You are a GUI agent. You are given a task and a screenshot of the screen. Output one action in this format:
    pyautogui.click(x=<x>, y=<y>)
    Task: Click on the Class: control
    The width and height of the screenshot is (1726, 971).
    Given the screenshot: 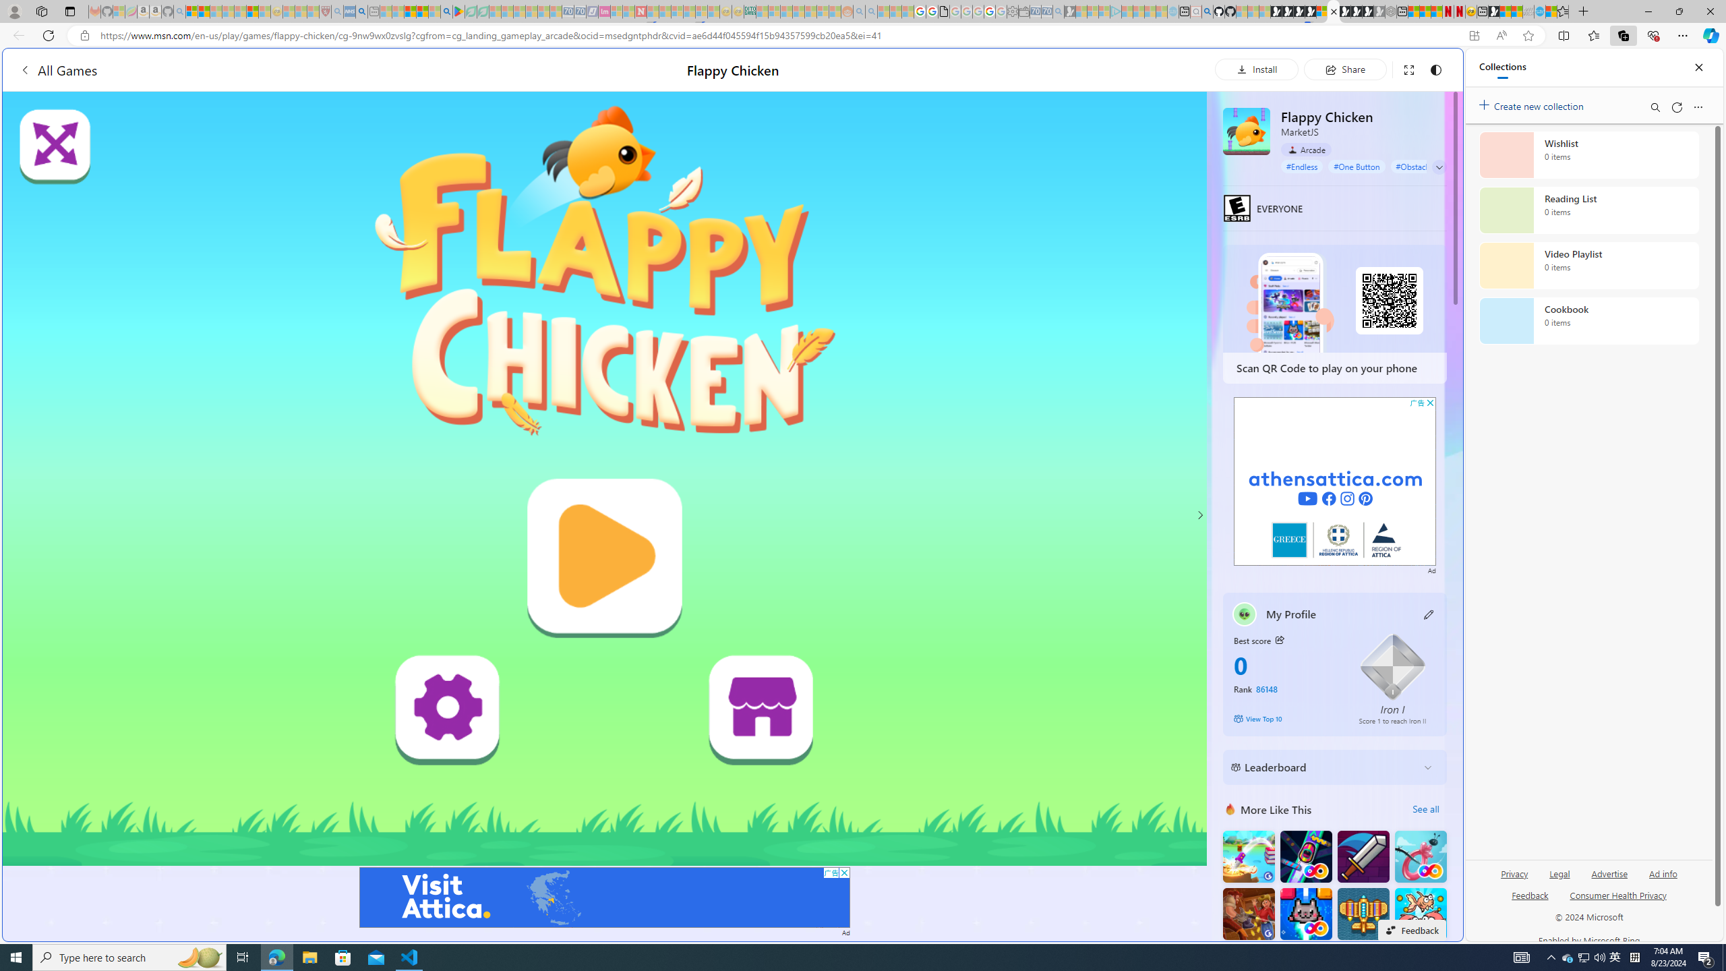 What is the action you would take?
    pyautogui.click(x=1439, y=167)
    